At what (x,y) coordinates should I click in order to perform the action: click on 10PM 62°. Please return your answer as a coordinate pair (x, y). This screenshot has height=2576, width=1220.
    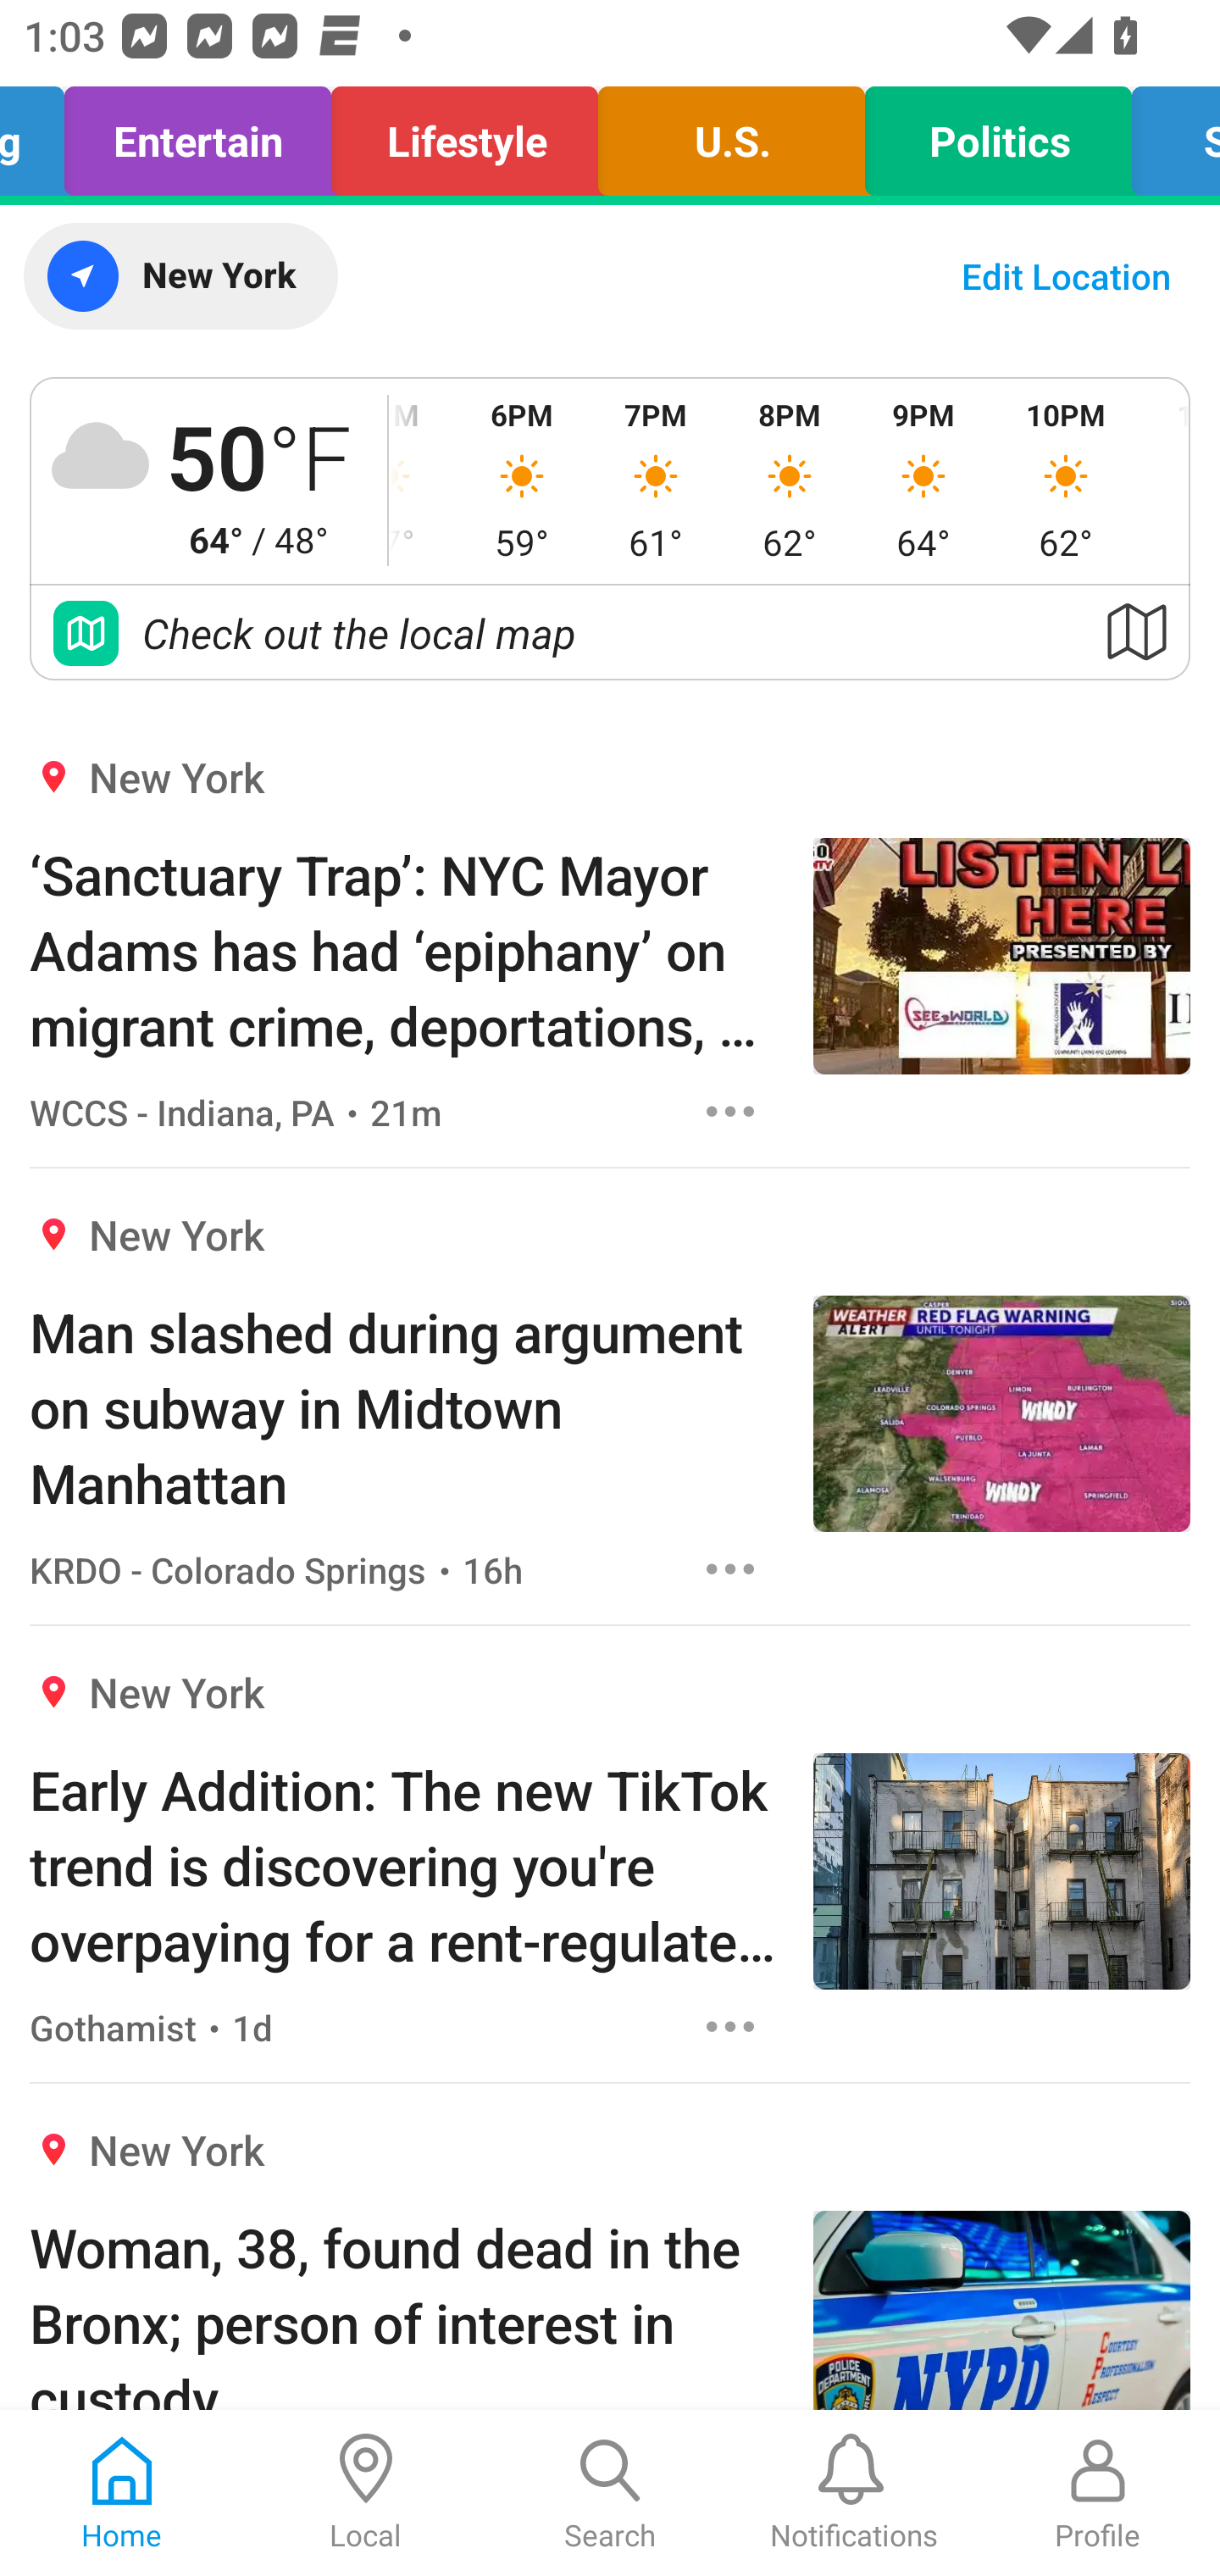
    Looking at the image, I should click on (1066, 480).